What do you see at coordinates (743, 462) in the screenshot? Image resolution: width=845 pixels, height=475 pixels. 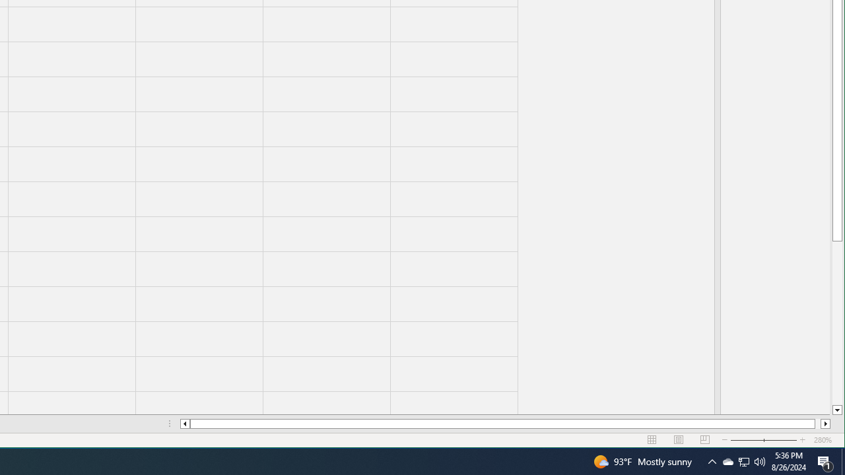 I see `User Promoted Notification Area` at bounding box center [743, 462].